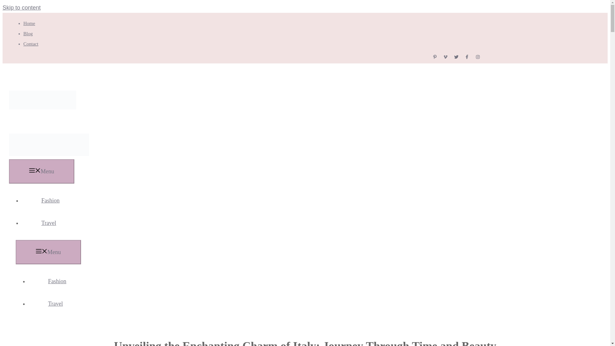  I want to click on Travel, so click(49, 223).